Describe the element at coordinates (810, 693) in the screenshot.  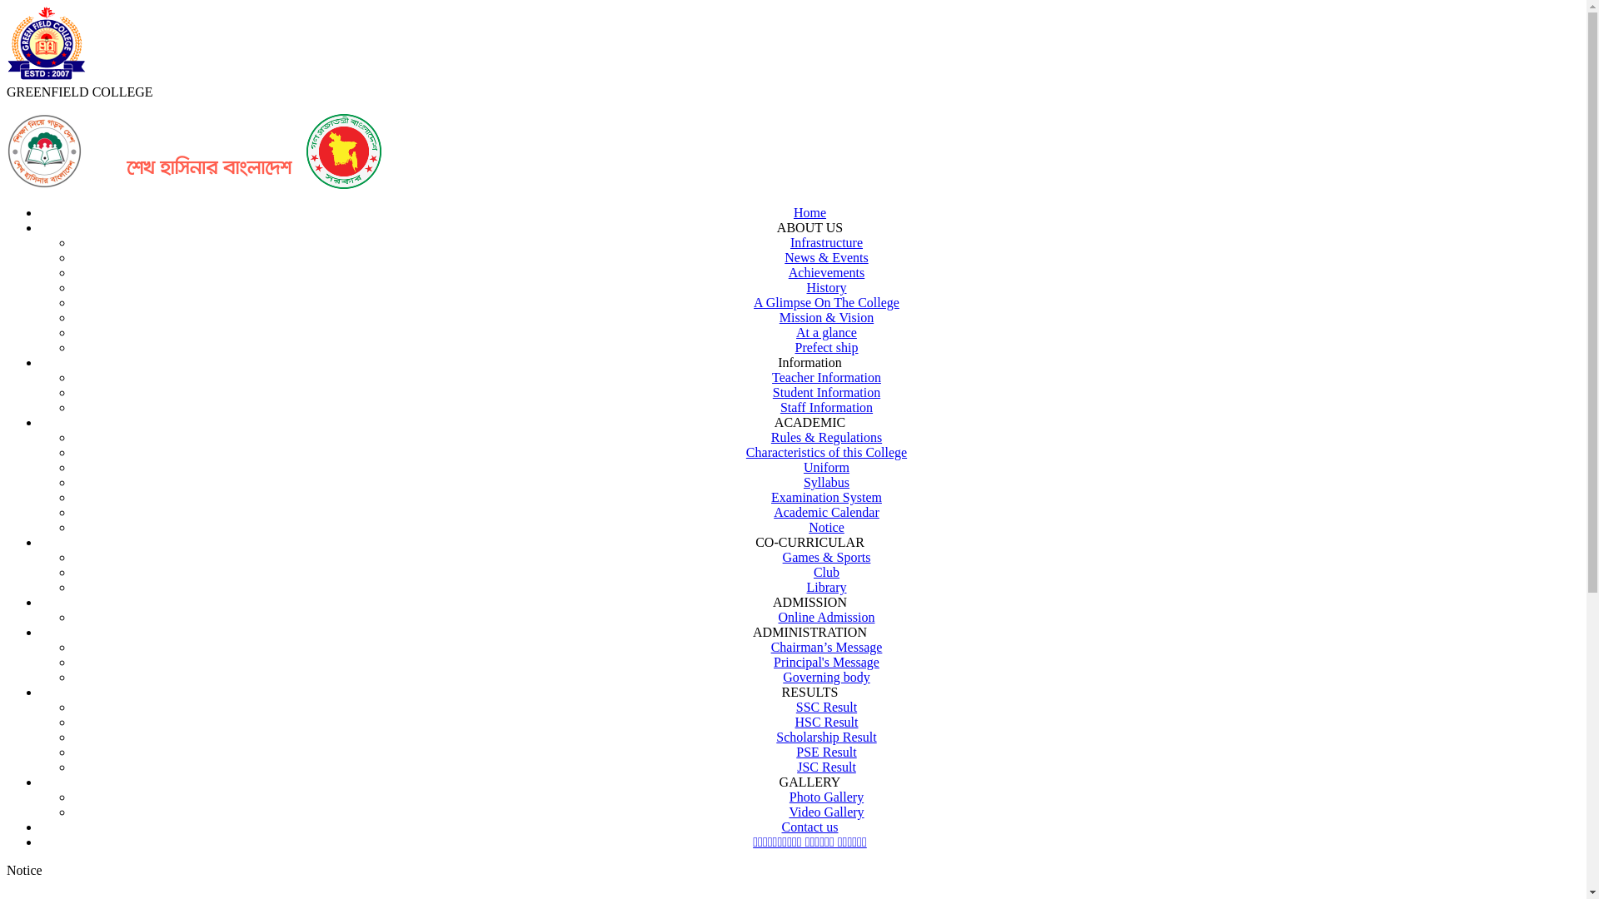
I see `RESULTS` at that location.